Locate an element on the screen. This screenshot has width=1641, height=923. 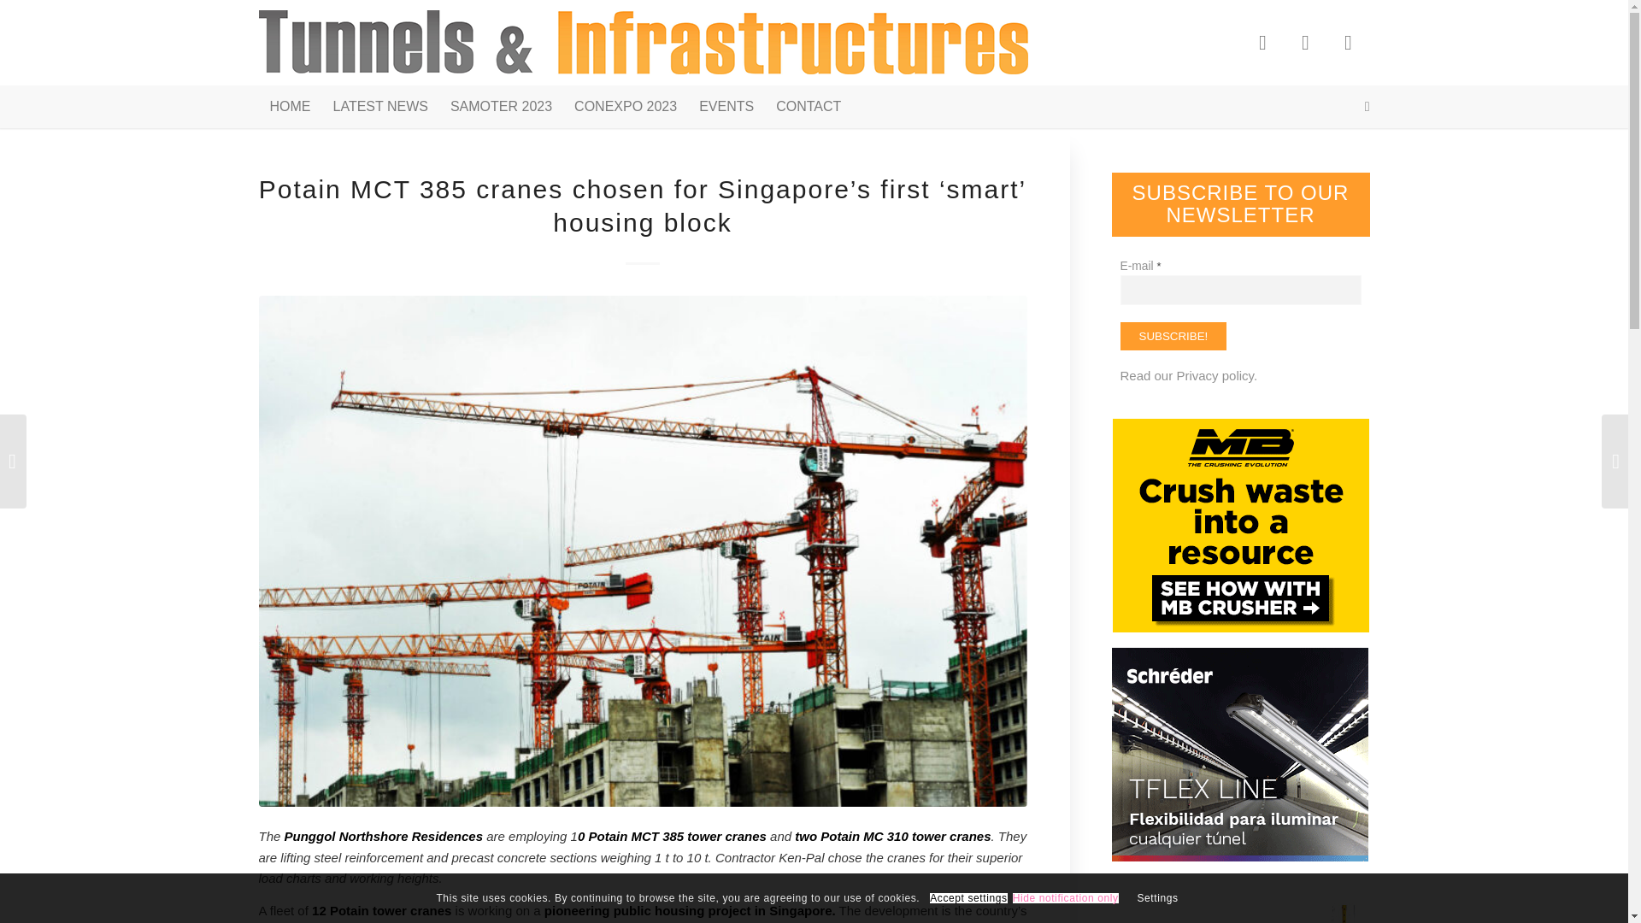
HOME is located at coordinates (289, 107).